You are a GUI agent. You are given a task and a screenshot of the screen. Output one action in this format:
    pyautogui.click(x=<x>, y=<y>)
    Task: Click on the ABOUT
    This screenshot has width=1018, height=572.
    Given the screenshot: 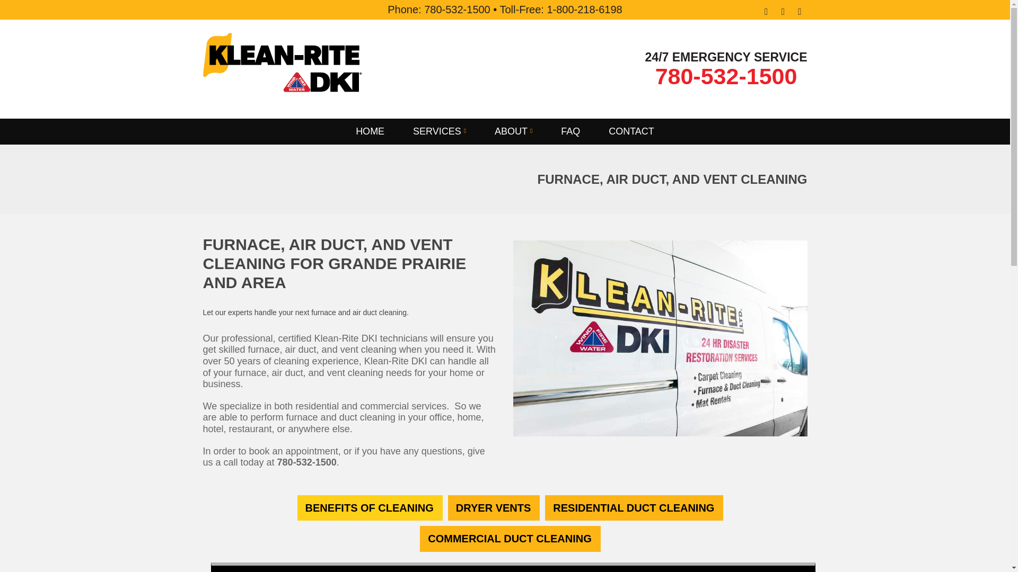 What is the action you would take?
    pyautogui.click(x=513, y=131)
    